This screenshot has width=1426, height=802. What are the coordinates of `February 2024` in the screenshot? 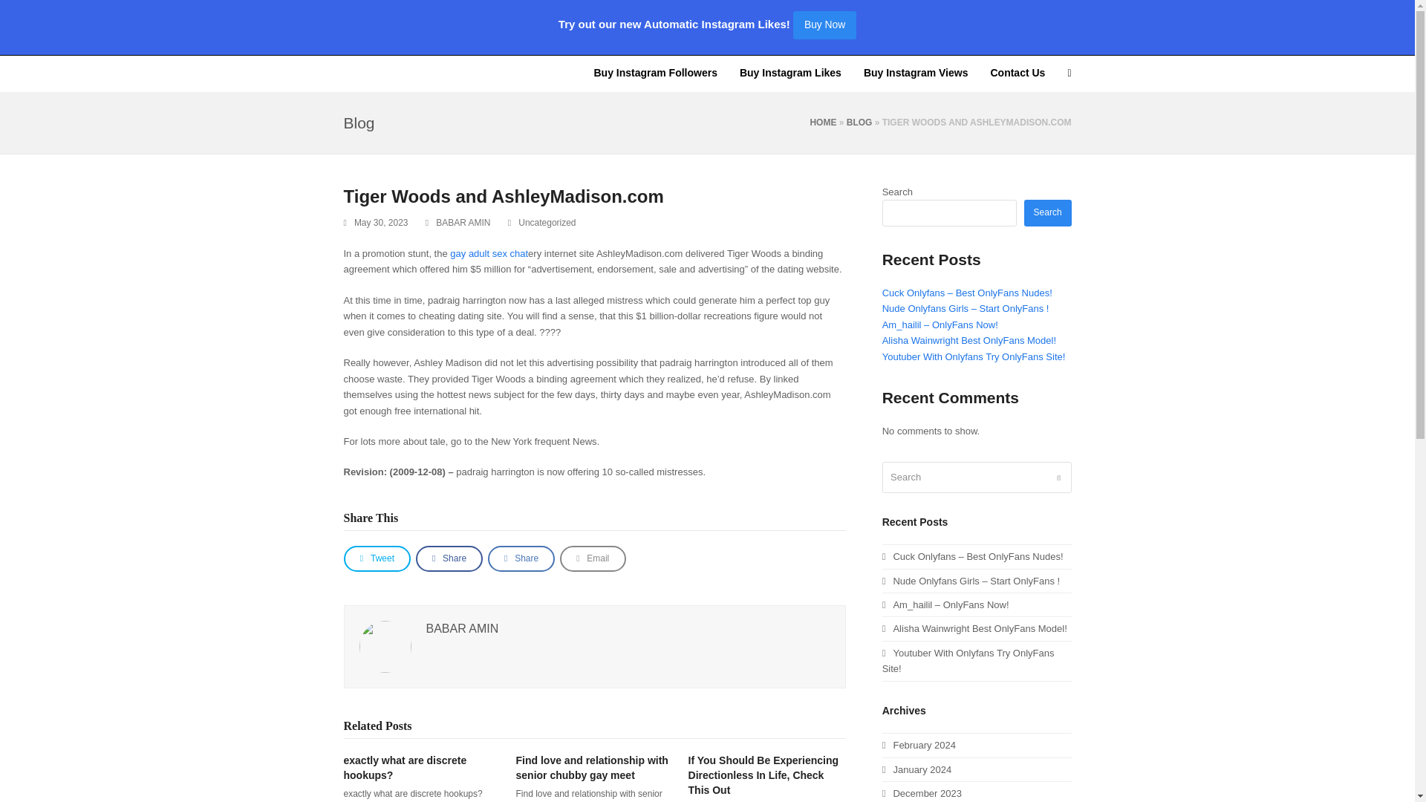 It's located at (919, 744).